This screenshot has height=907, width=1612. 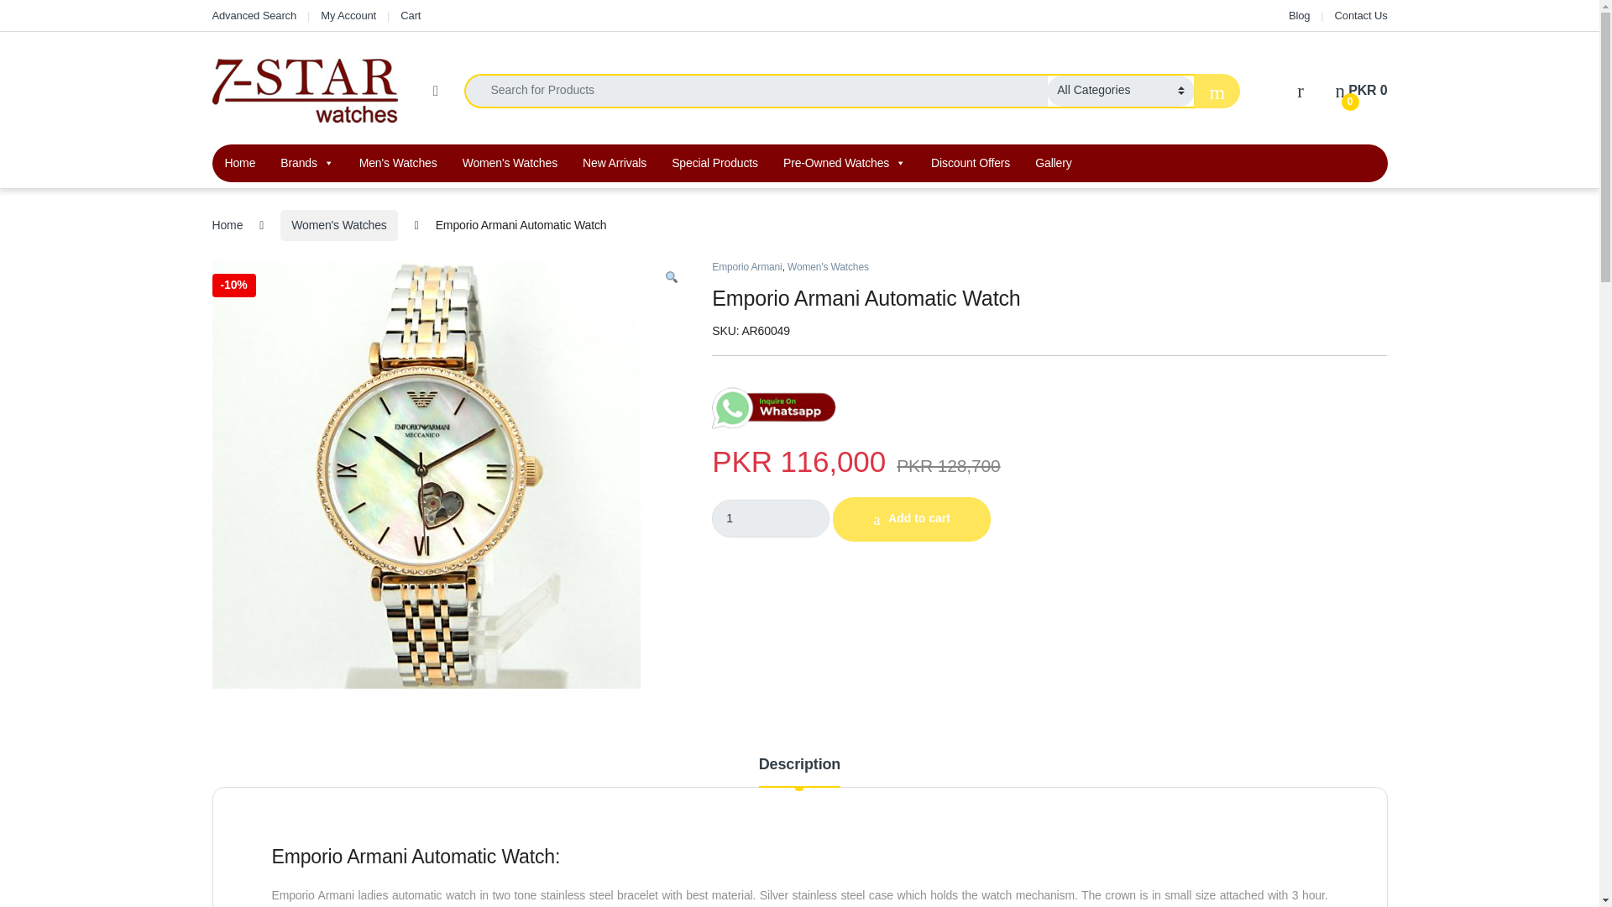 What do you see at coordinates (254, 15) in the screenshot?
I see `Advanced Search` at bounding box center [254, 15].